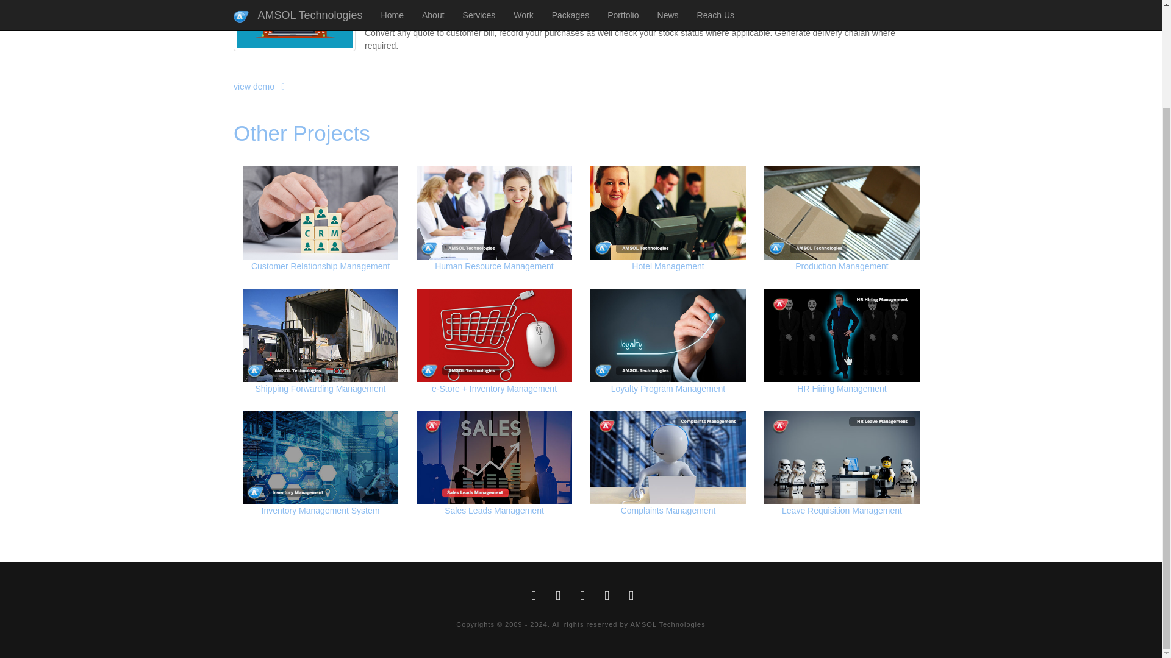 Image resolution: width=1171 pixels, height=658 pixels. What do you see at coordinates (259, 87) in the screenshot?
I see `Click for Demo` at bounding box center [259, 87].